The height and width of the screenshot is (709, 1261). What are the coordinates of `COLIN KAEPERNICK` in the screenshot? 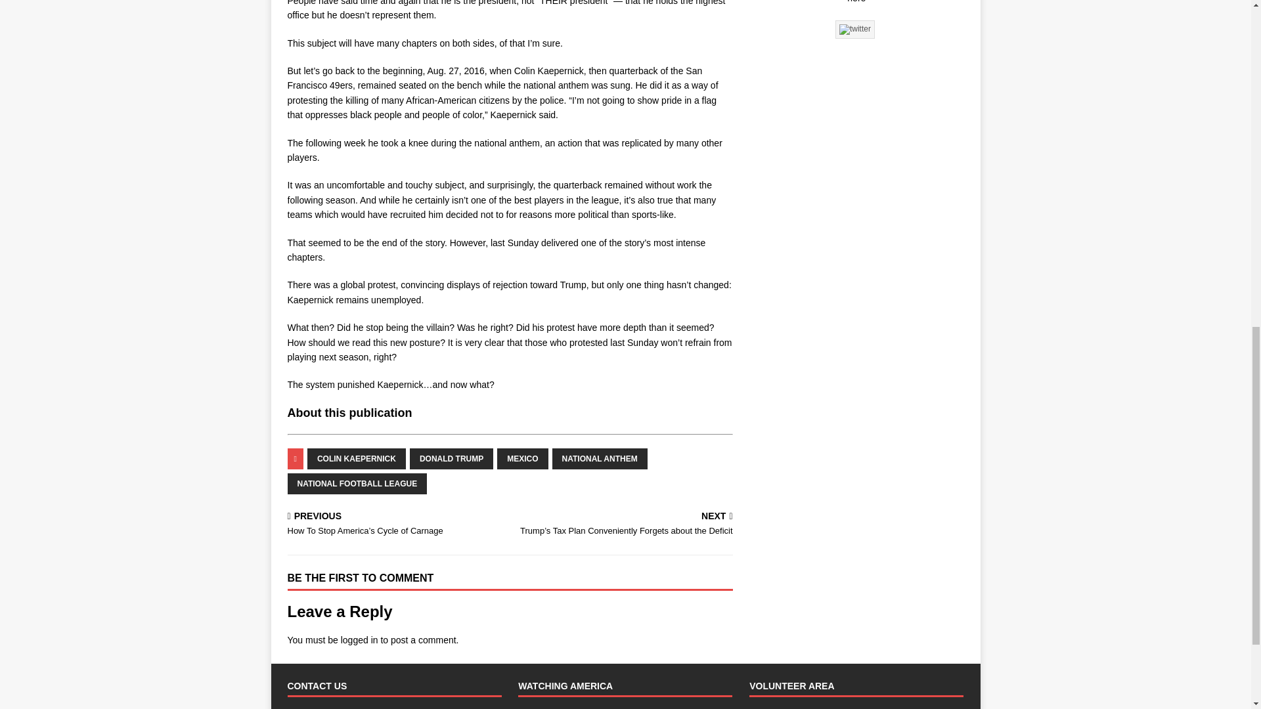 It's located at (357, 458).